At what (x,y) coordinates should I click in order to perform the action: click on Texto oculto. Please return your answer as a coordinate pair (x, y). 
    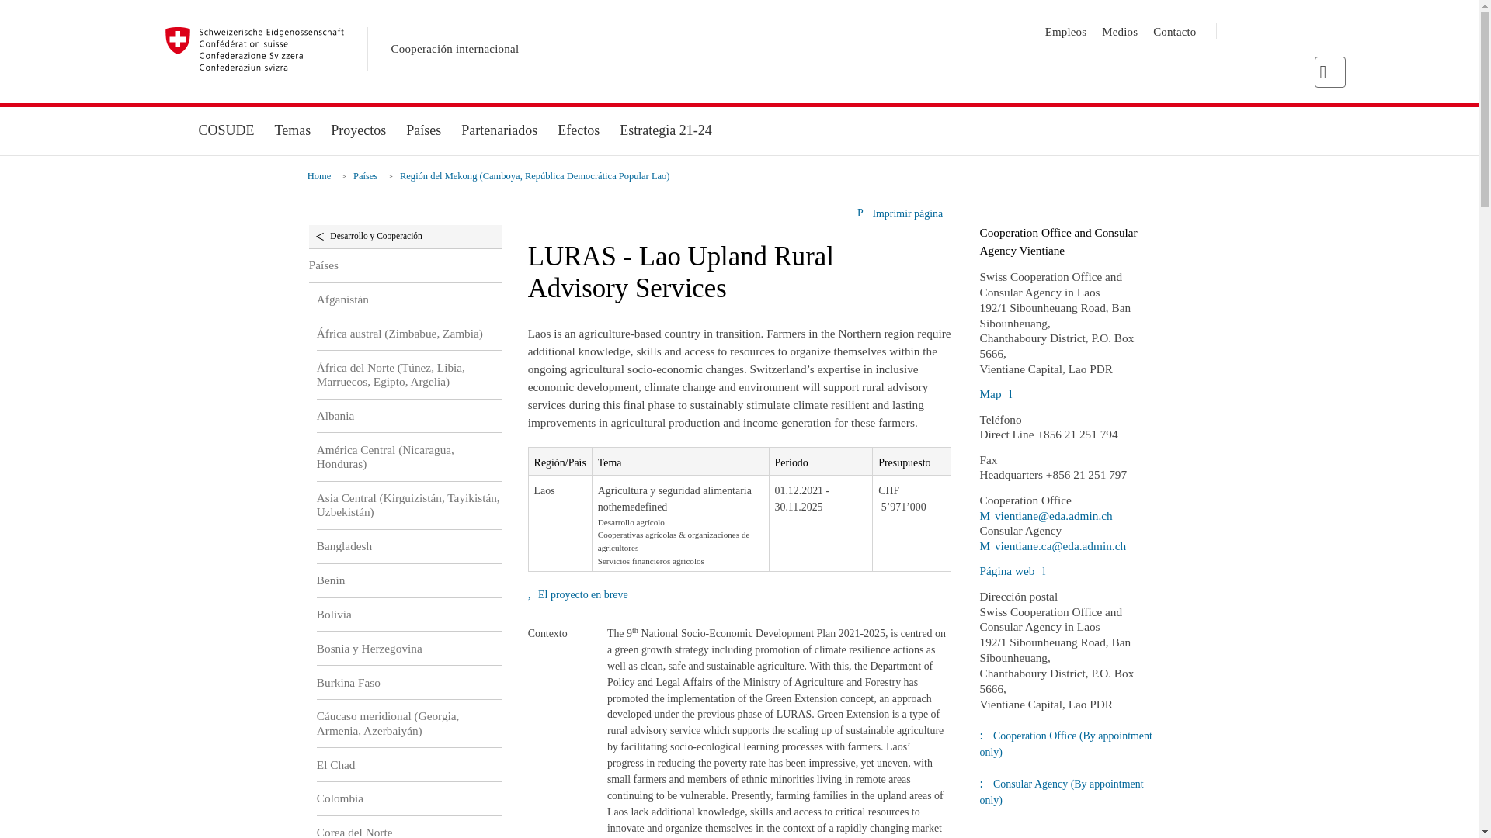
    Looking at the image, I should click on (1045, 515).